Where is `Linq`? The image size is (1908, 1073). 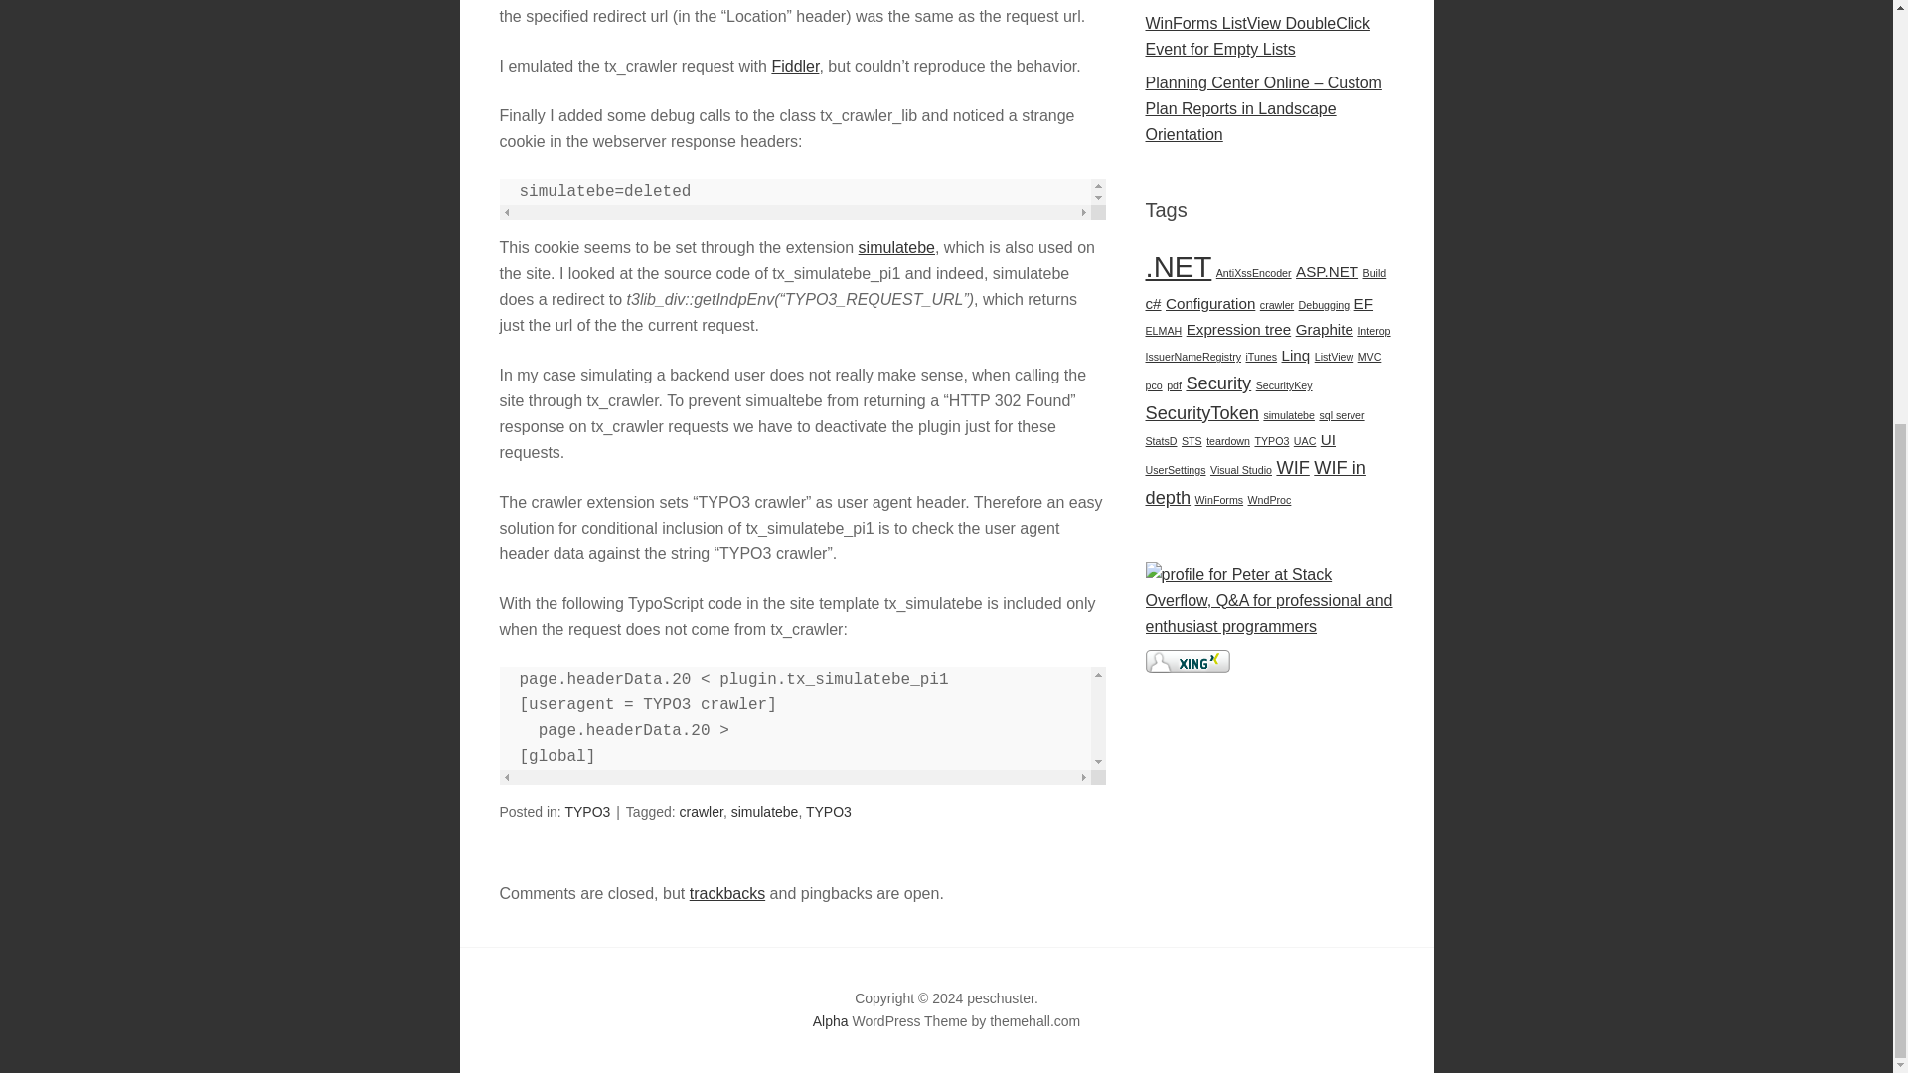 Linq is located at coordinates (1296, 355).